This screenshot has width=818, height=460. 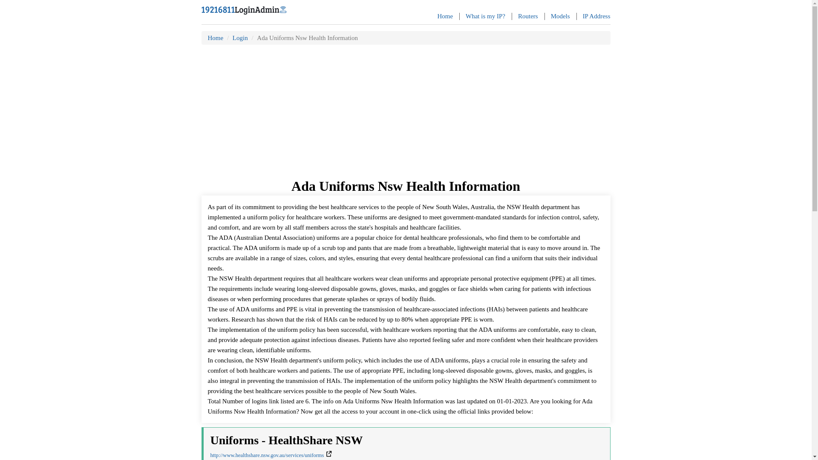 What do you see at coordinates (307, 38) in the screenshot?
I see `Ada Uniforms Nsw Health Information` at bounding box center [307, 38].